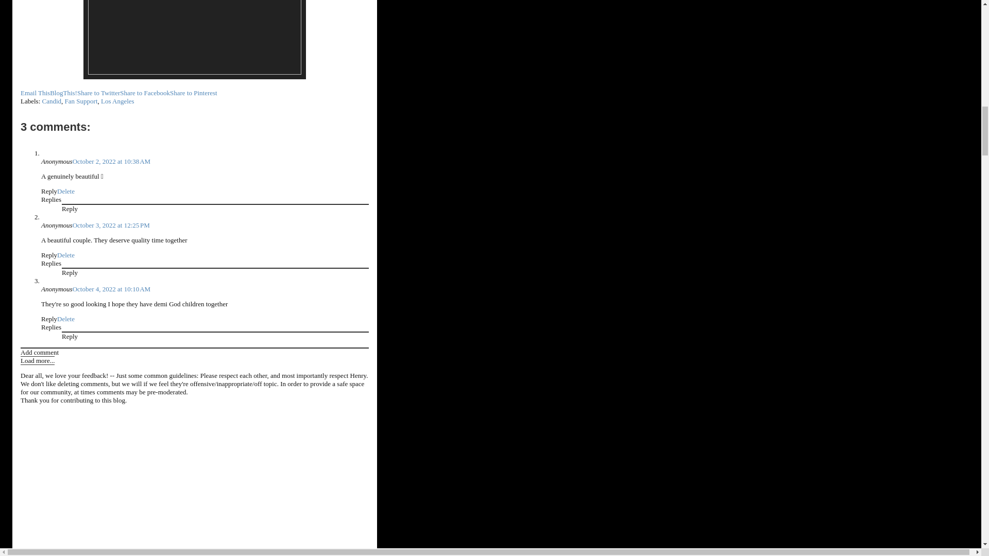 This screenshot has width=989, height=556. Describe the element at coordinates (145, 93) in the screenshot. I see `Share to Facebook` at that location.